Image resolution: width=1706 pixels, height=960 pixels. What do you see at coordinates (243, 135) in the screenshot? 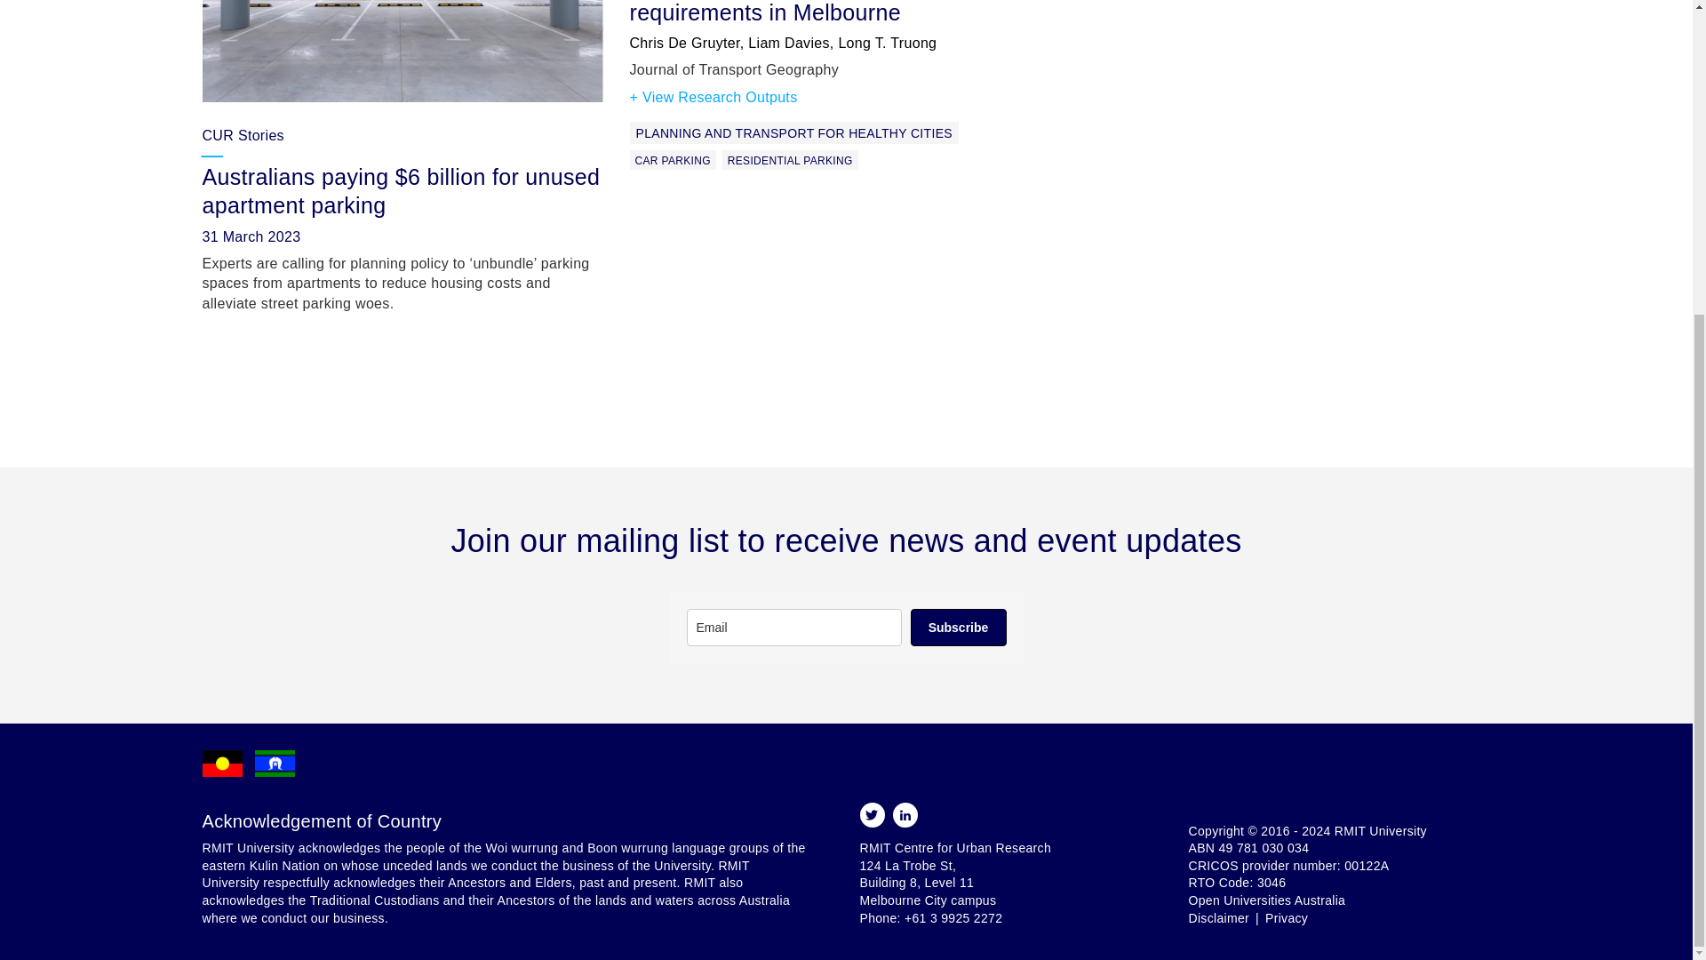
I see `CUR Stories` at bounding box center [243, 135].